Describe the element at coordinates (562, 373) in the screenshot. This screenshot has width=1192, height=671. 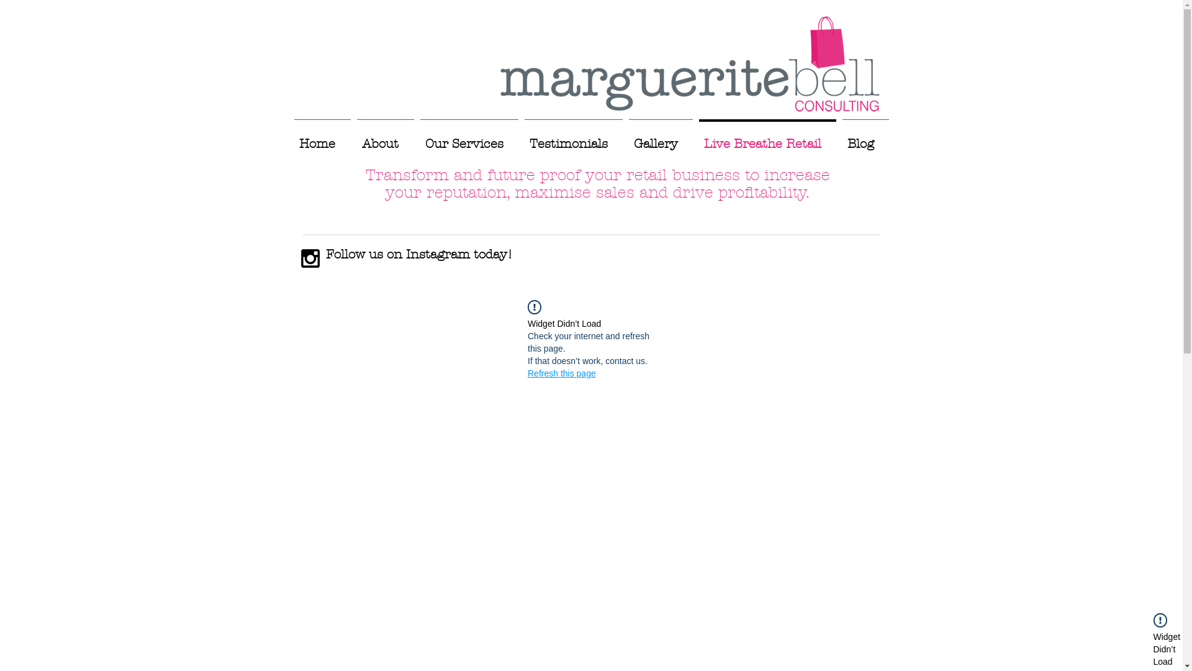
I see `Refresh this page` at that location.